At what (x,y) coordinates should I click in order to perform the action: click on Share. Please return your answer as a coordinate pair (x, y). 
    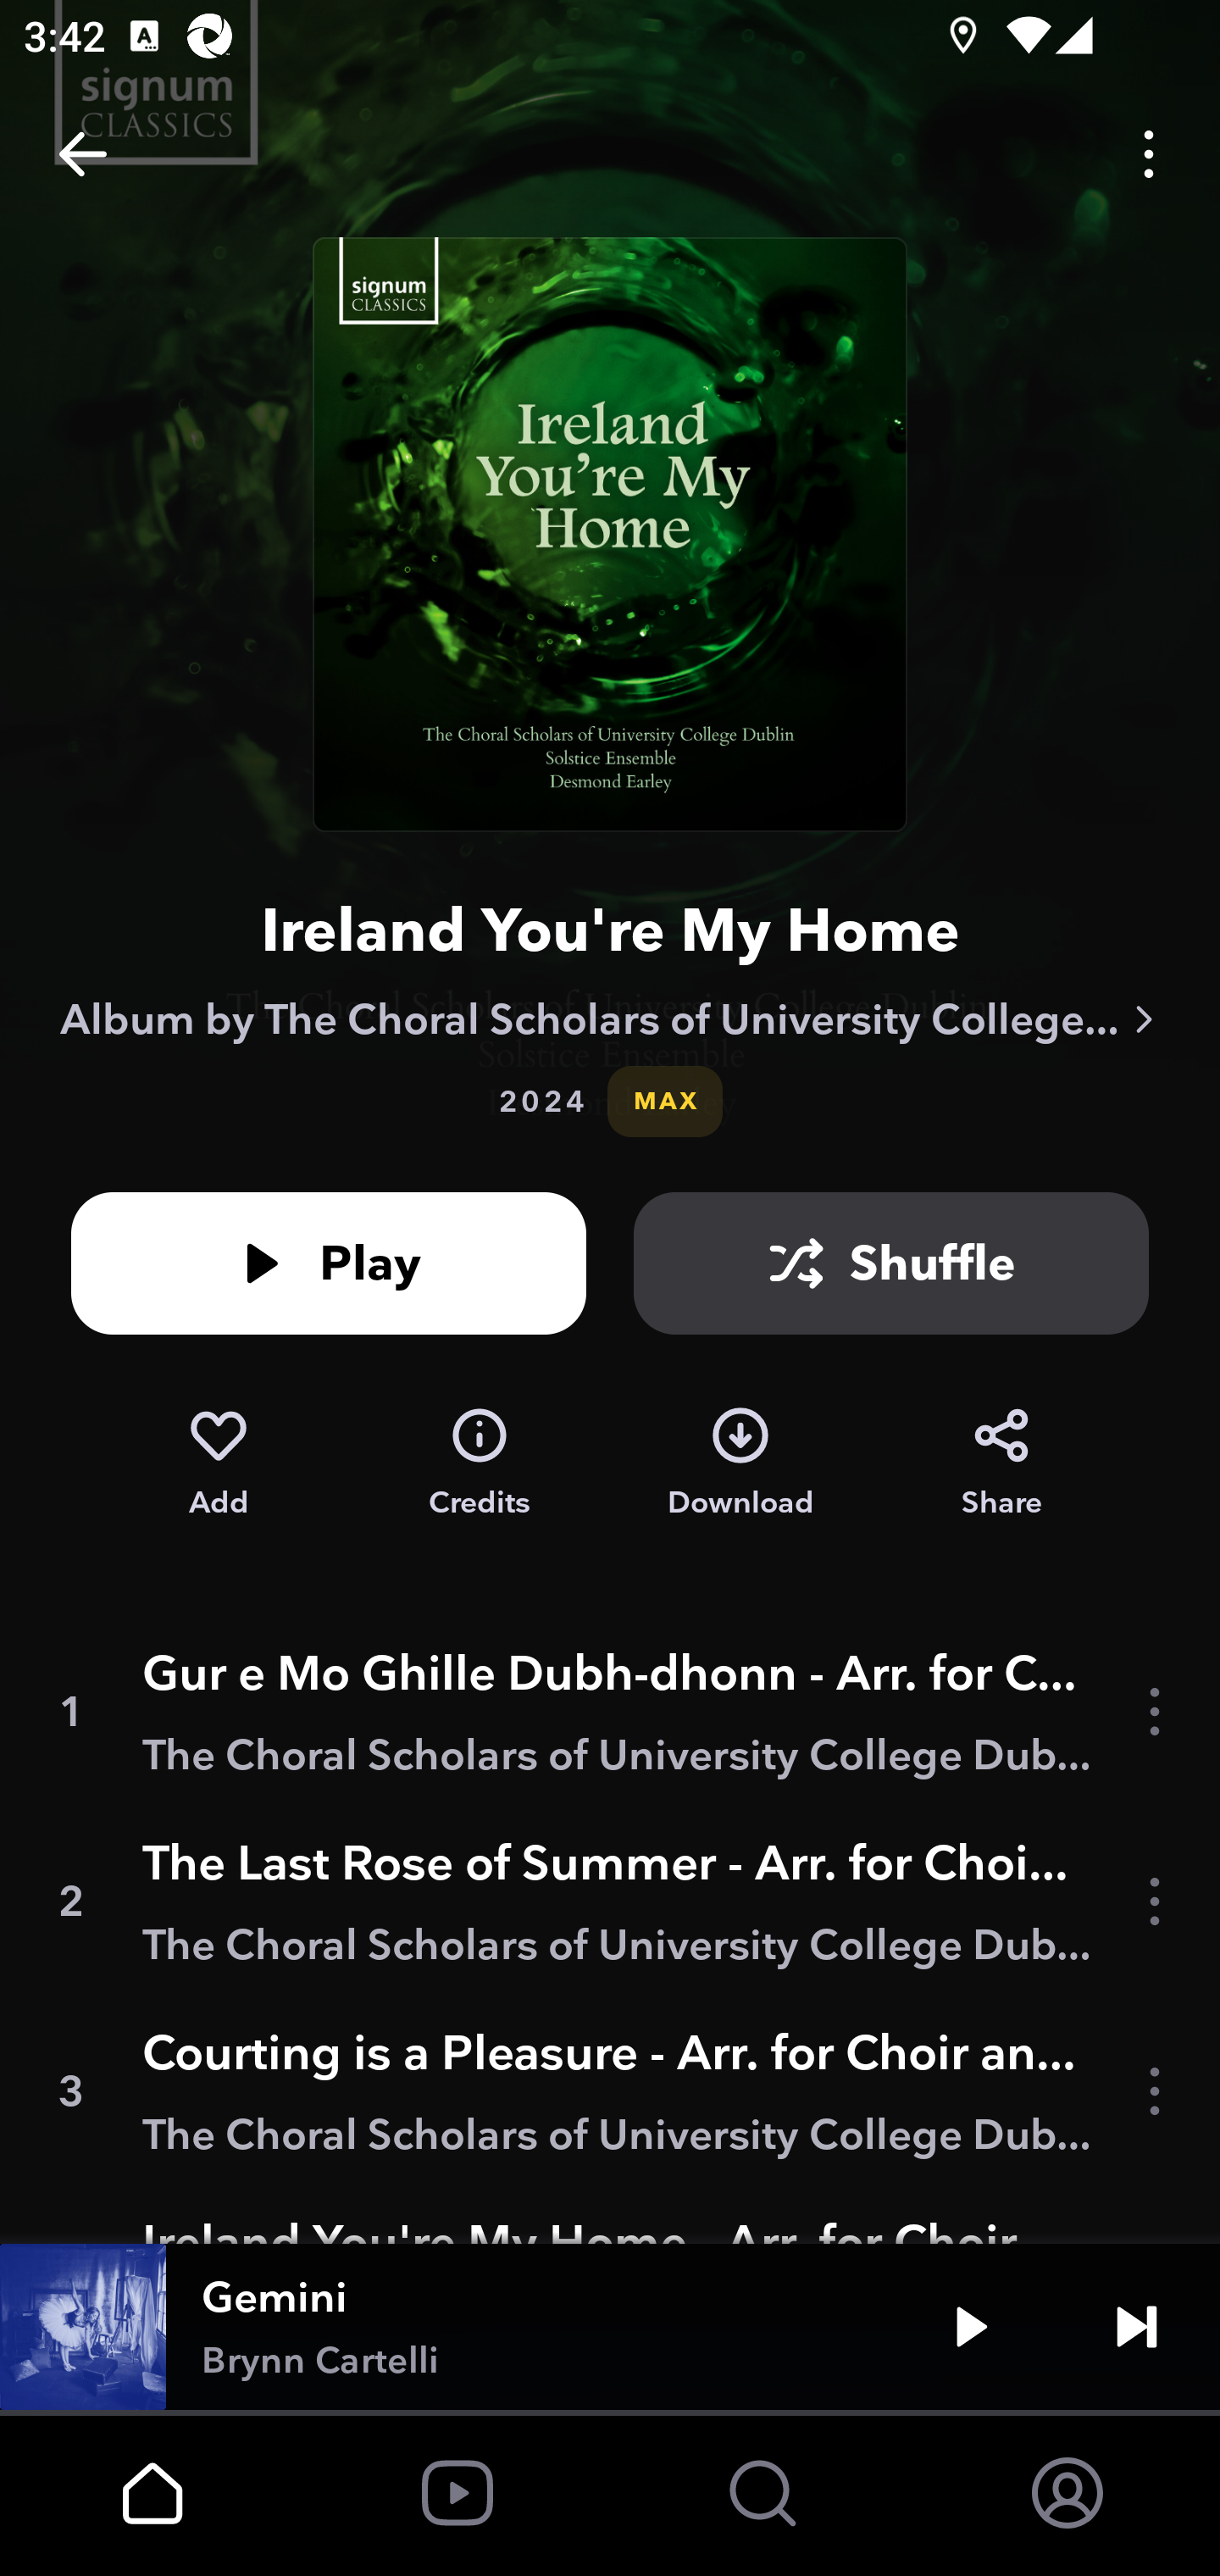
    Looking at the image, I should click on (1001, 1463).